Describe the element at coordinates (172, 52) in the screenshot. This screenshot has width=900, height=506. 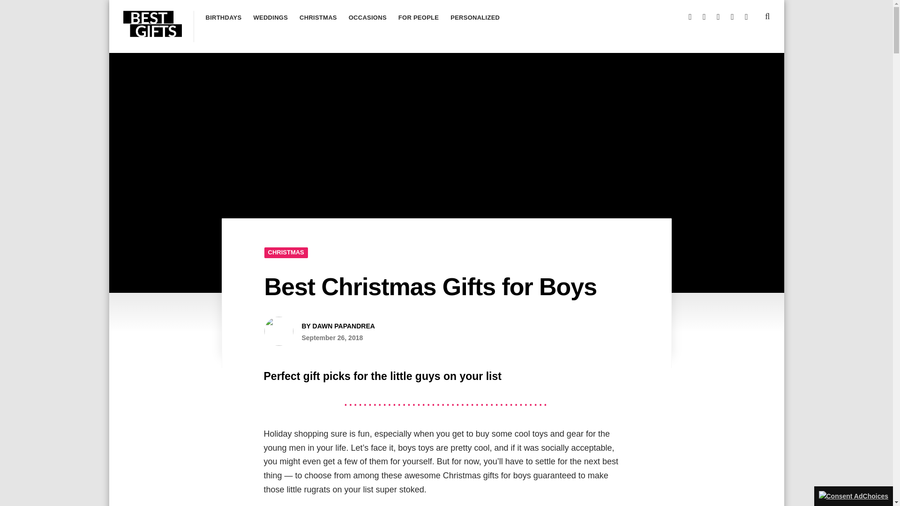
I see `BESTGIFTS.COM` at that location.